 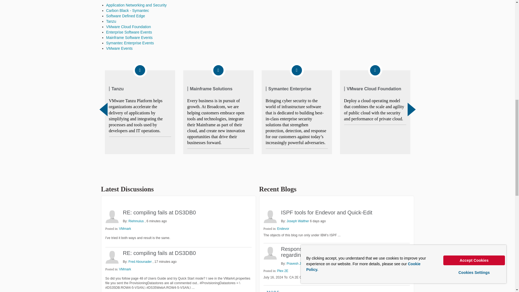 I want to click on Riehmulus, so click(x=112, y=216).